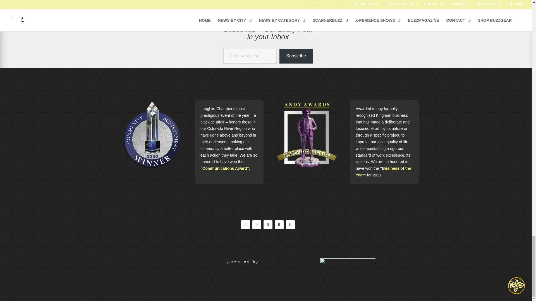  I want to click on Communtiy acheivement Award 400x, so click(152, 134).